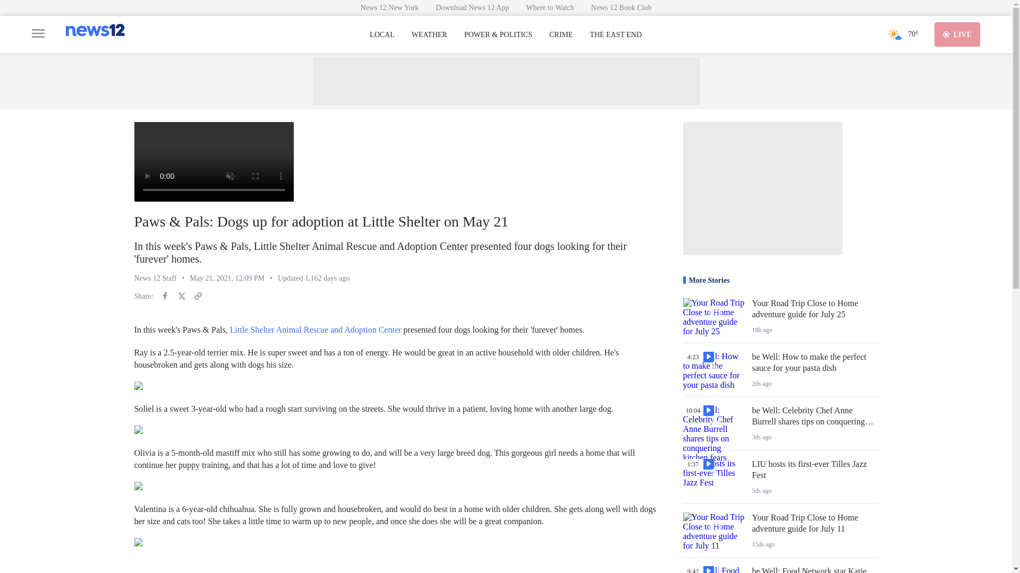 This screenshot has width=1020, height=573. Describe the element at coordinates (429, 35) in the screenshot. I see `WEATHER` at that location.